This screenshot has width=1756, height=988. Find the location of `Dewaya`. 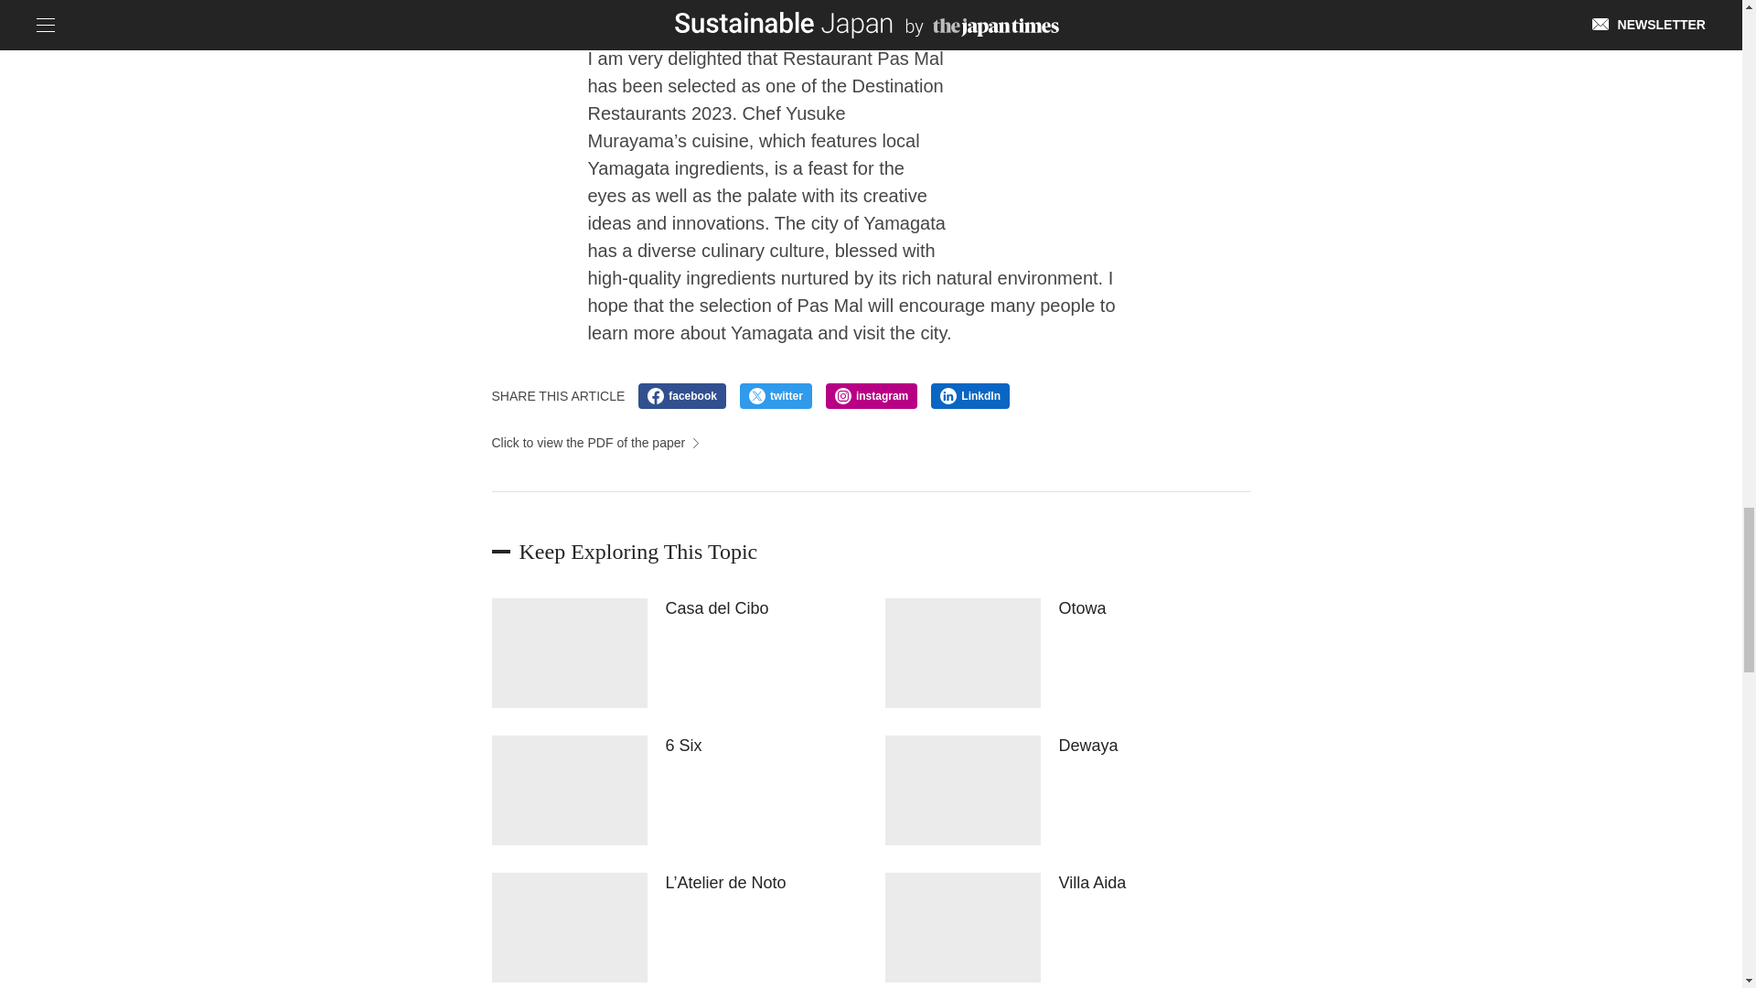

Dewaya is located at coordinates (1067, 790).